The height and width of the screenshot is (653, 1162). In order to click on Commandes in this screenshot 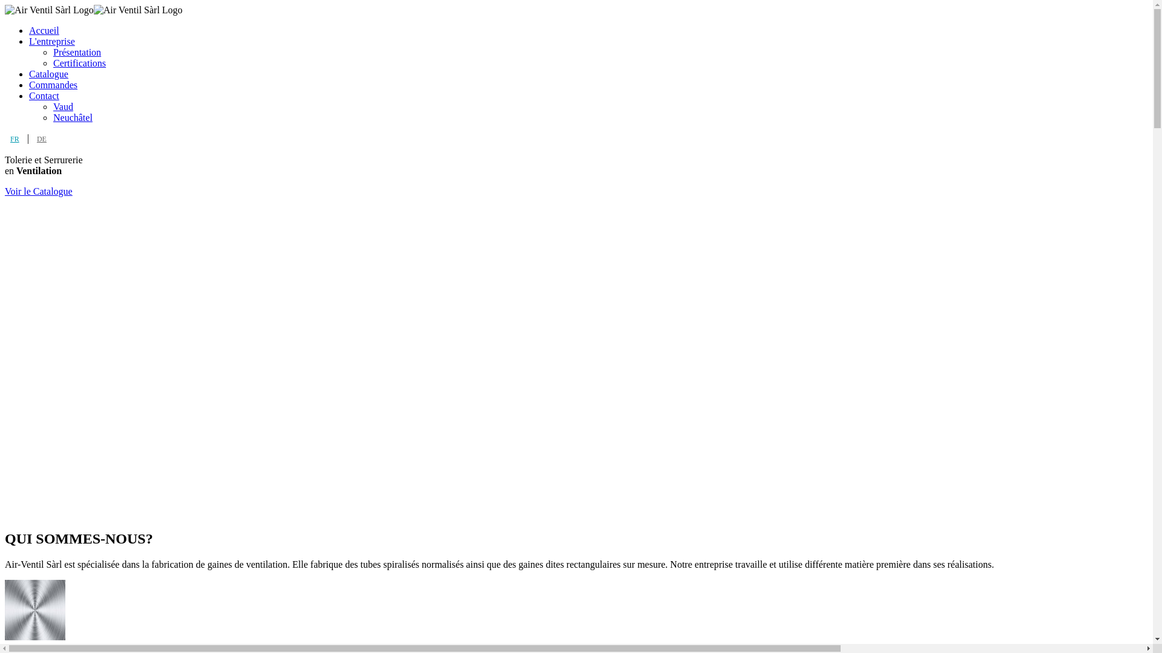, I will do `click(588, 85)`.